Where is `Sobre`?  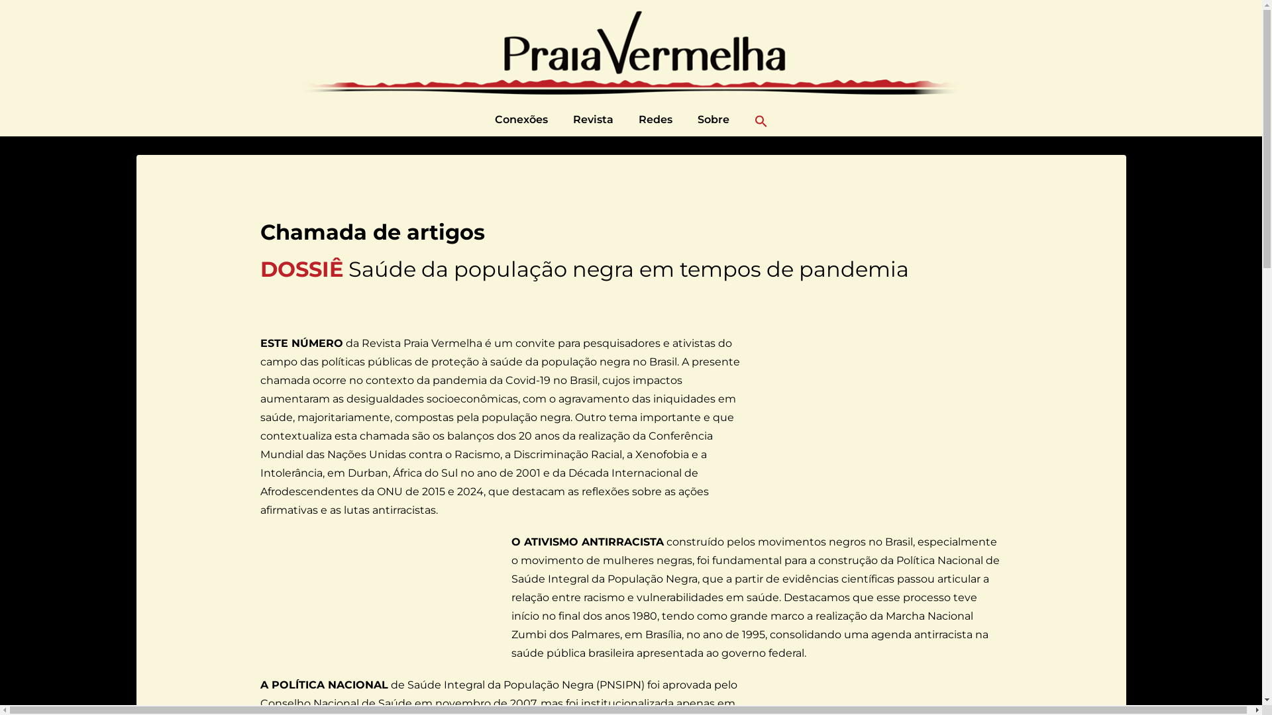 Sobre is located at coordinates (713, 120).